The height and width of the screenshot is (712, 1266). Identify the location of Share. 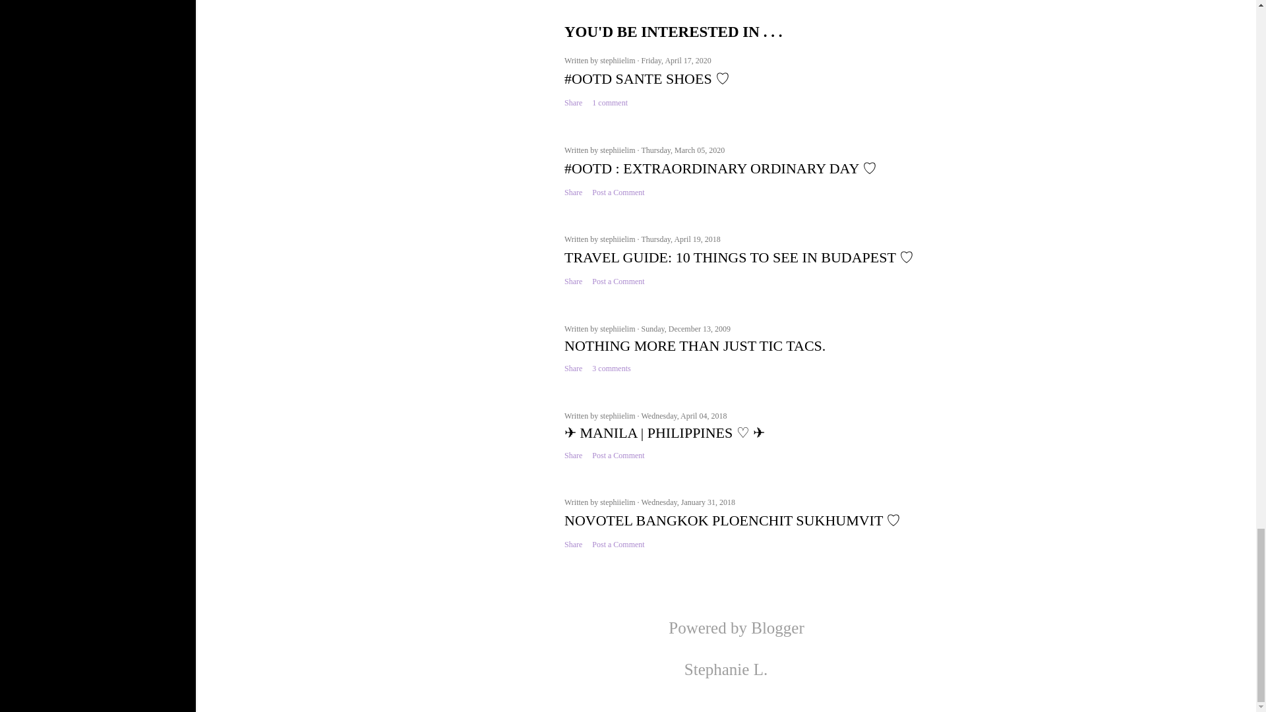
(574, 103).